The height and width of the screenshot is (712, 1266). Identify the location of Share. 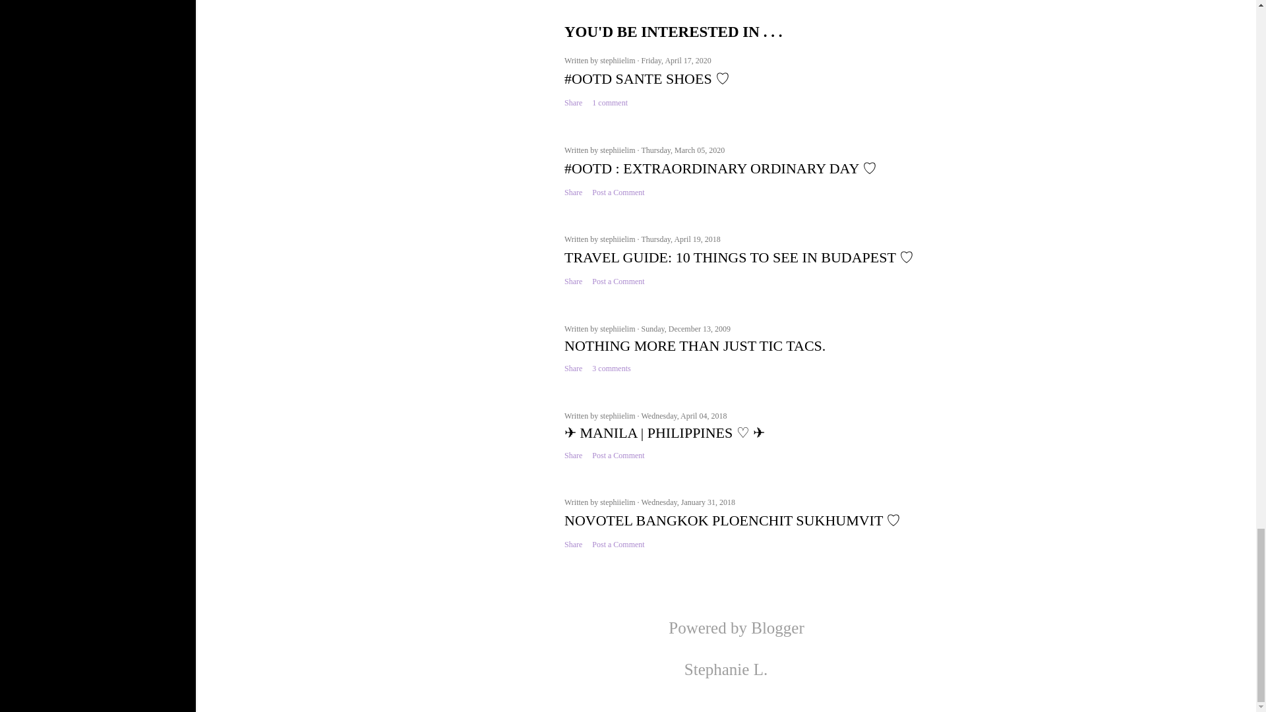
(574, 103).